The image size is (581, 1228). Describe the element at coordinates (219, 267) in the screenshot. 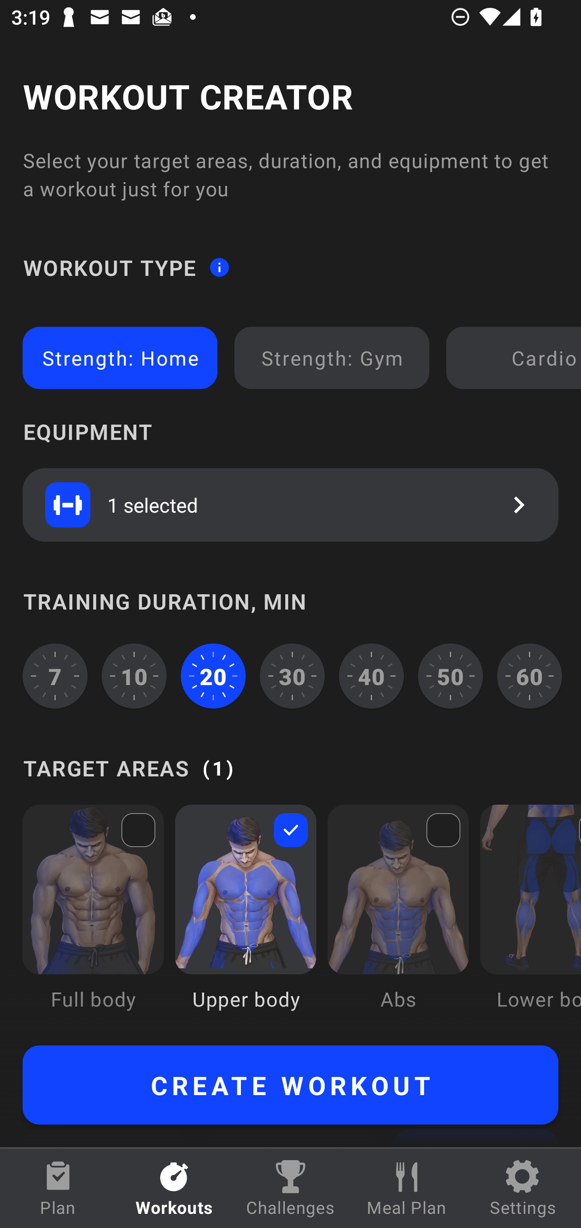

I see `Workout type information button` at that location.